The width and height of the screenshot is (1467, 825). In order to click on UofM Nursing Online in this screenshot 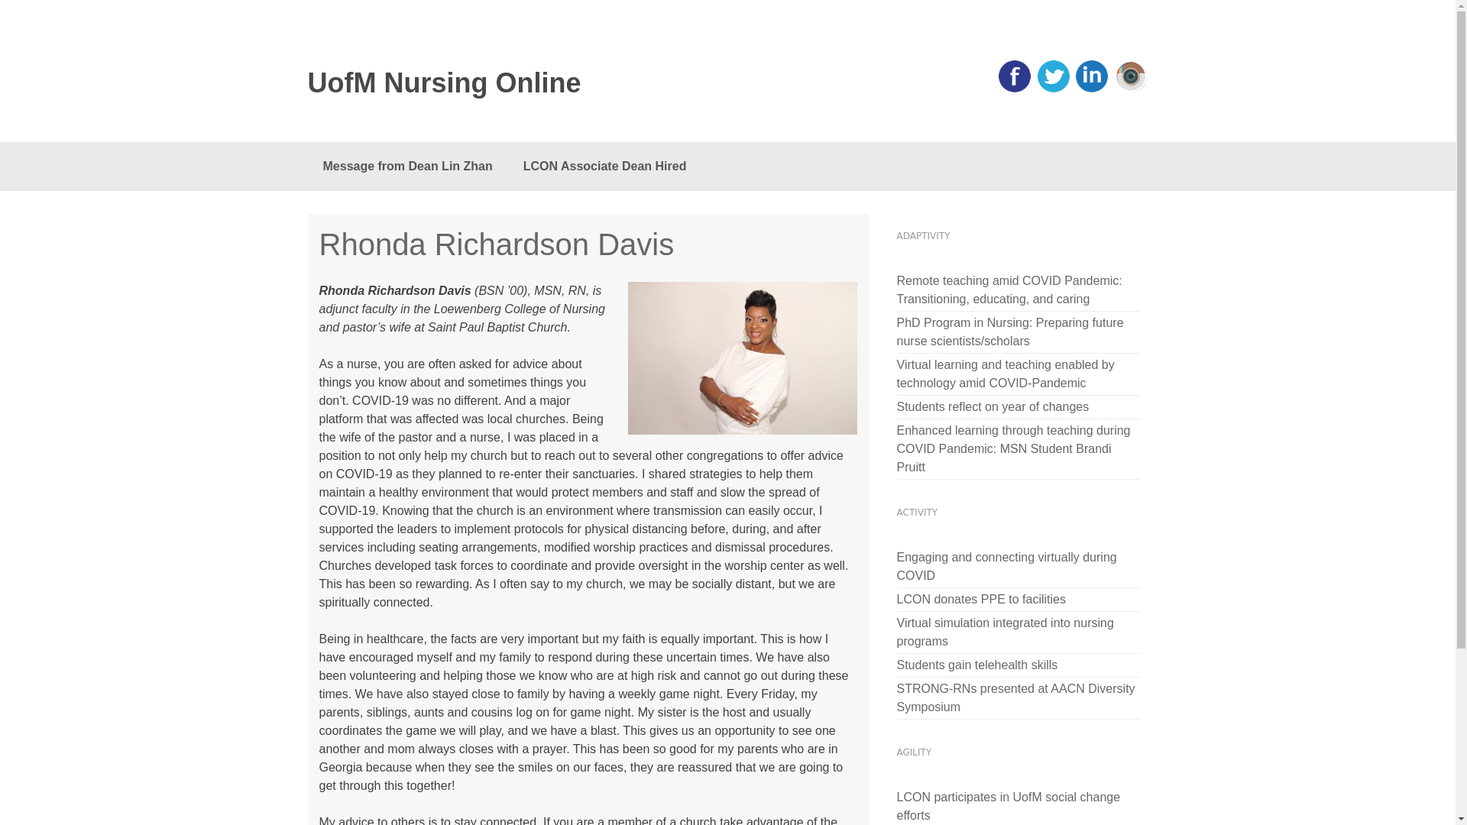, I will do `click(475, 83)`.